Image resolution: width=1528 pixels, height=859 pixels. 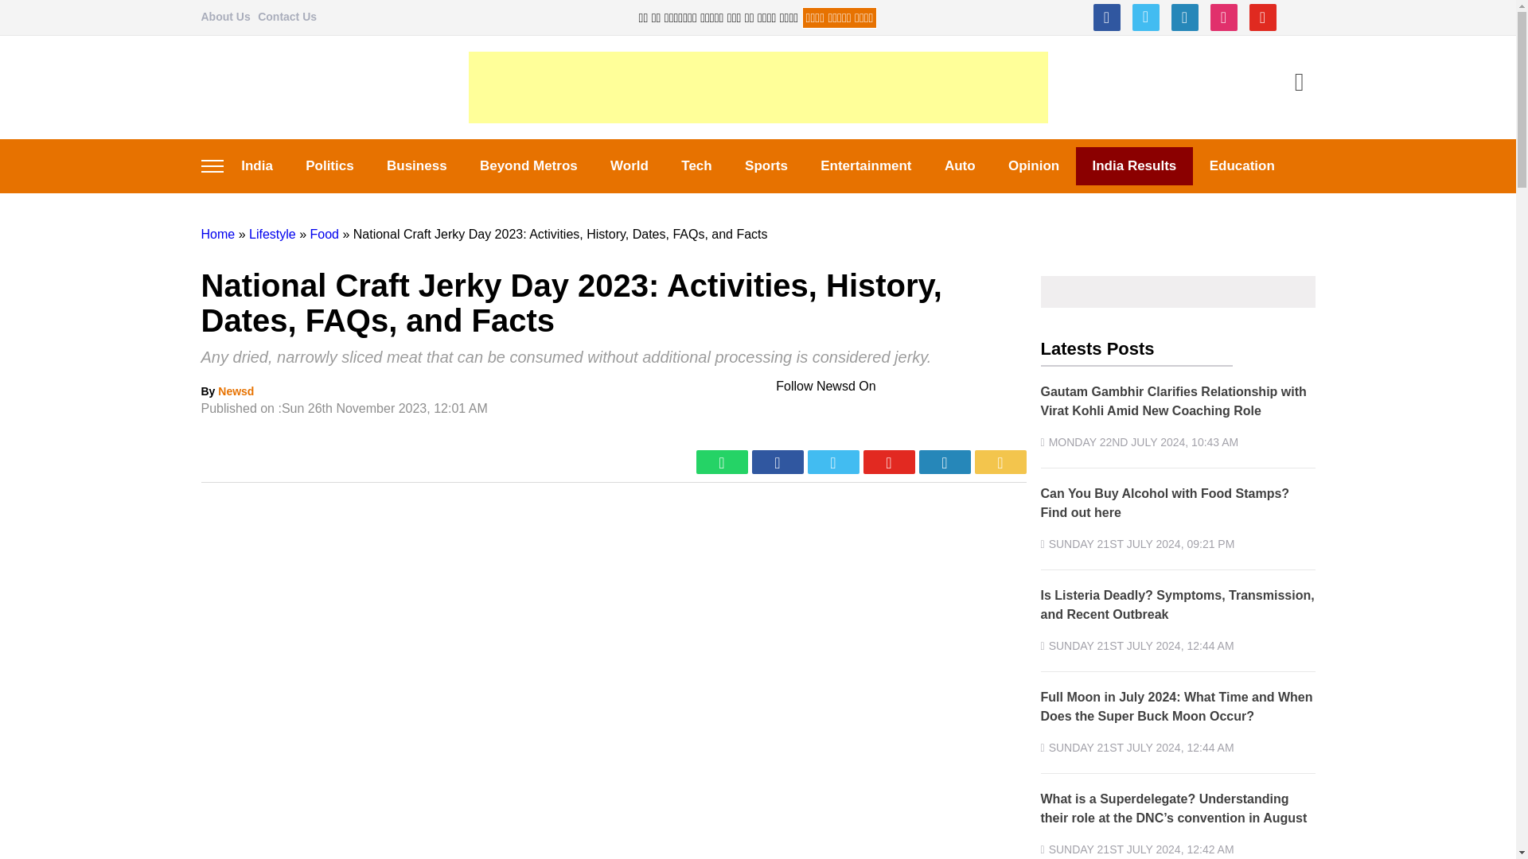 I want to click on Search, so click(x=1299, y=84).